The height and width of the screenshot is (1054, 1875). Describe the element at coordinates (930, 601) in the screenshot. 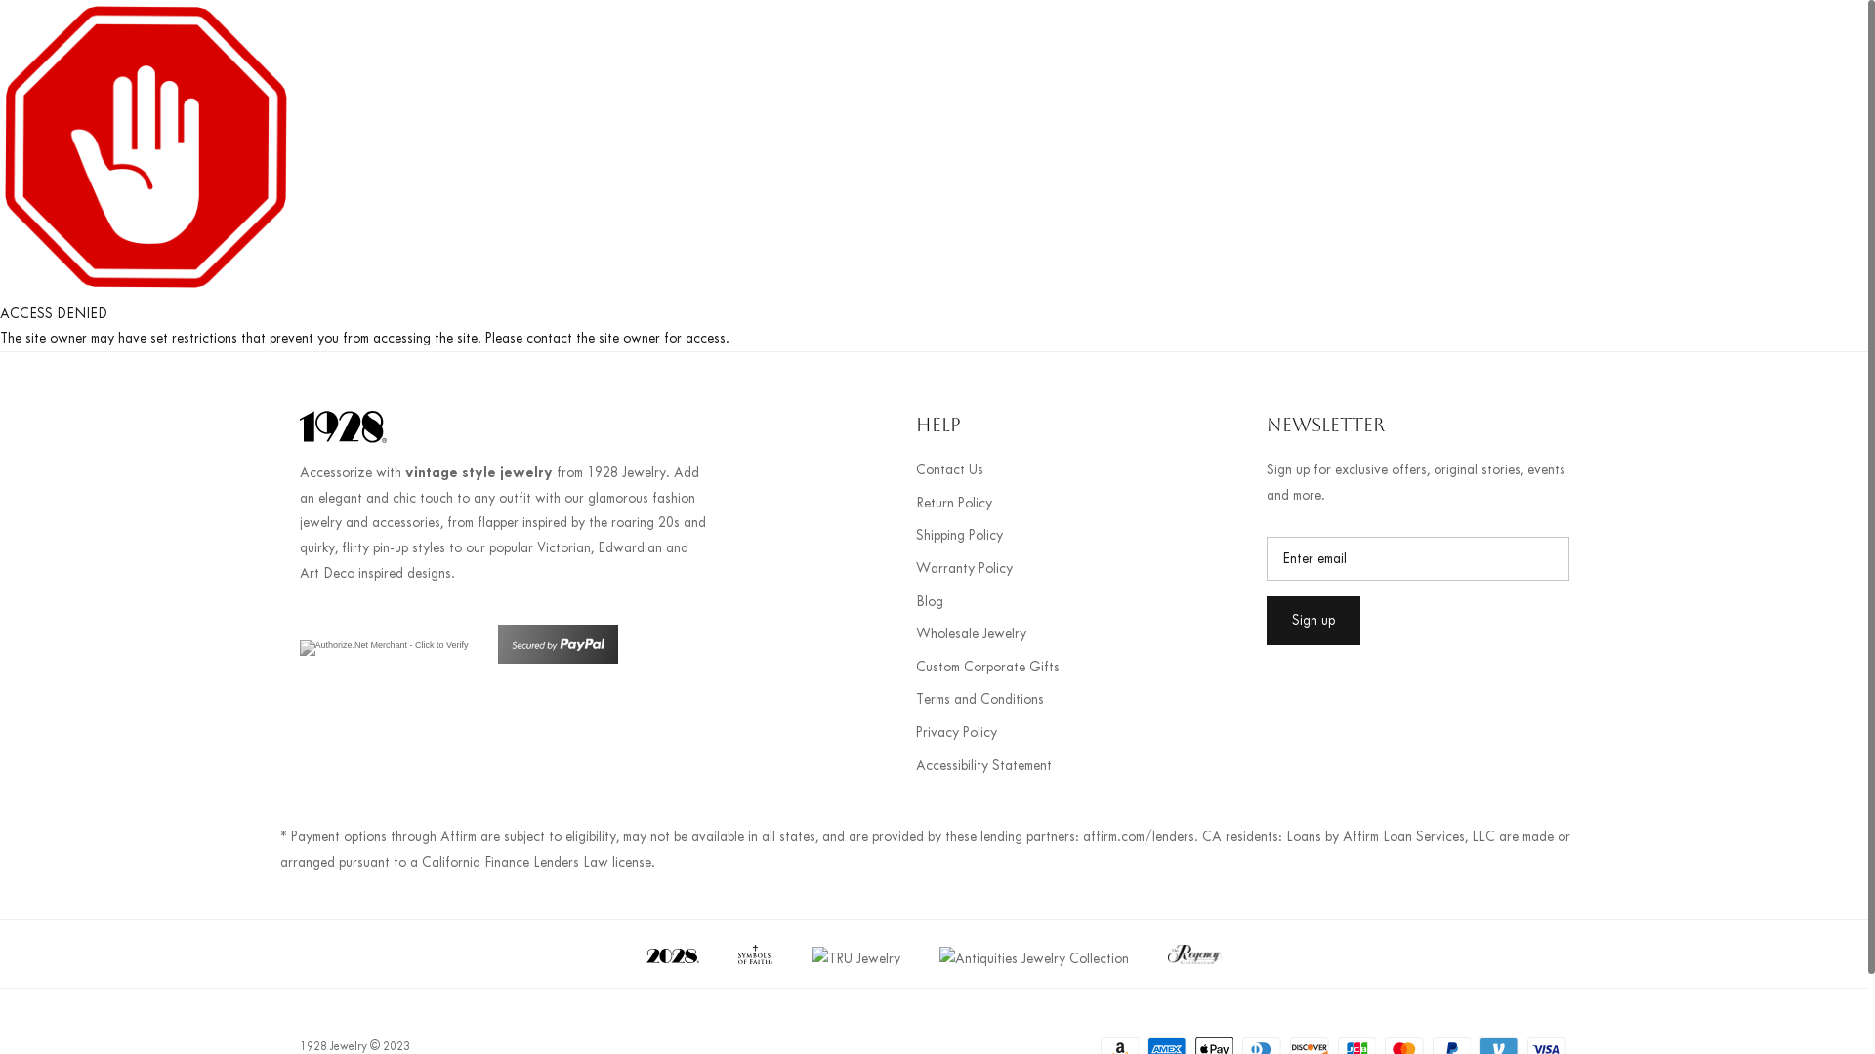

I see `Blog` at that location.